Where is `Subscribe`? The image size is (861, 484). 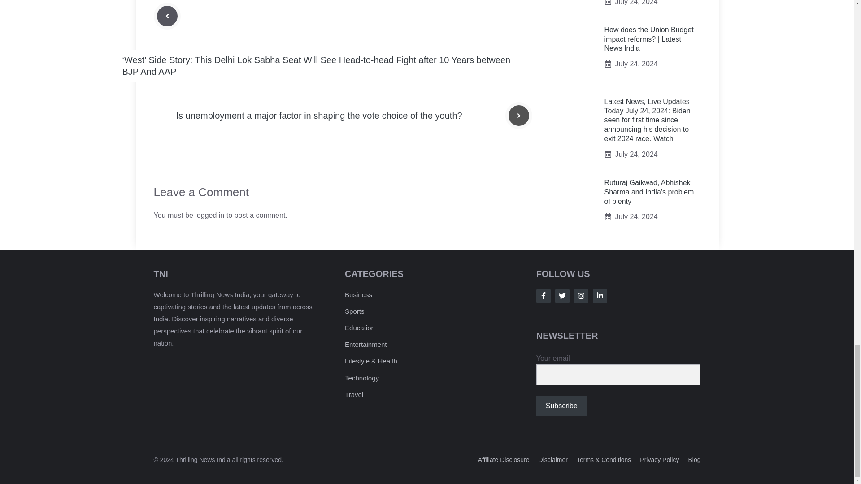 Subscribe is located at coordinates (561, 406).